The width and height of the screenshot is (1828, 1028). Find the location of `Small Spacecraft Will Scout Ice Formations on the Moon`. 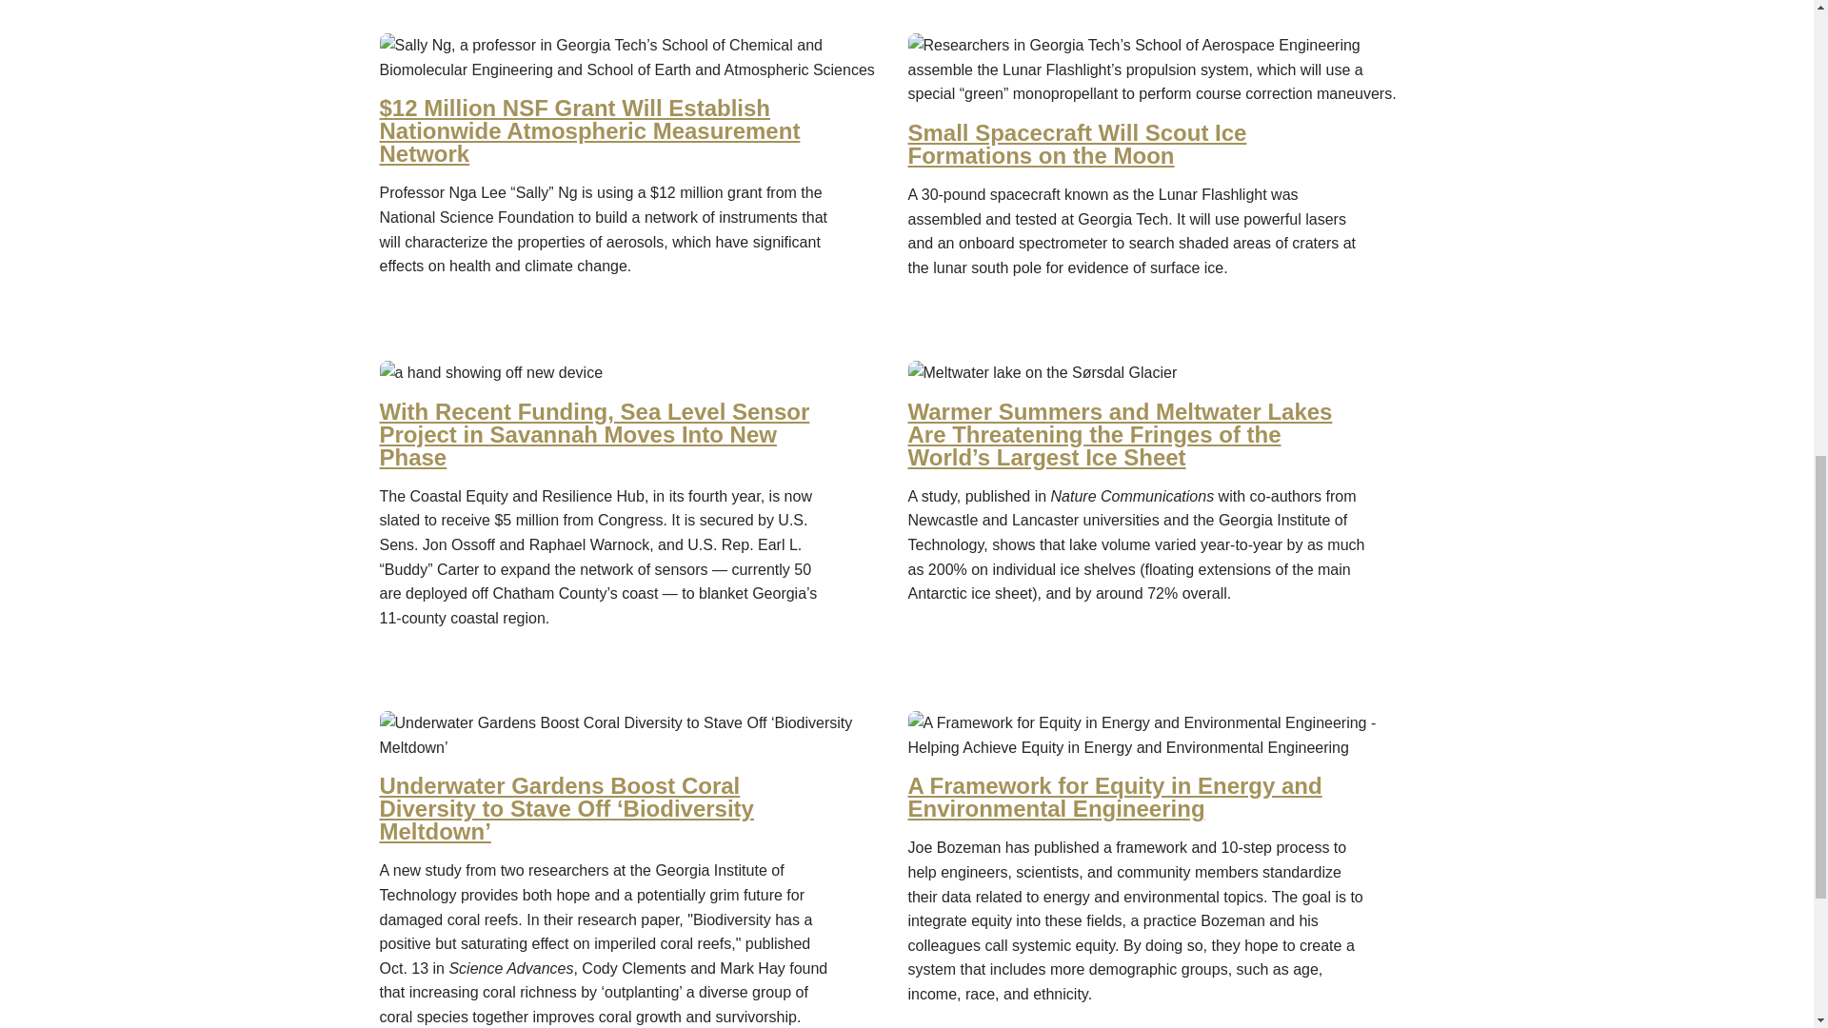

Small Spacecraft Will Scout Ice Formations on the Moon is located at coordinates (1137, 145).